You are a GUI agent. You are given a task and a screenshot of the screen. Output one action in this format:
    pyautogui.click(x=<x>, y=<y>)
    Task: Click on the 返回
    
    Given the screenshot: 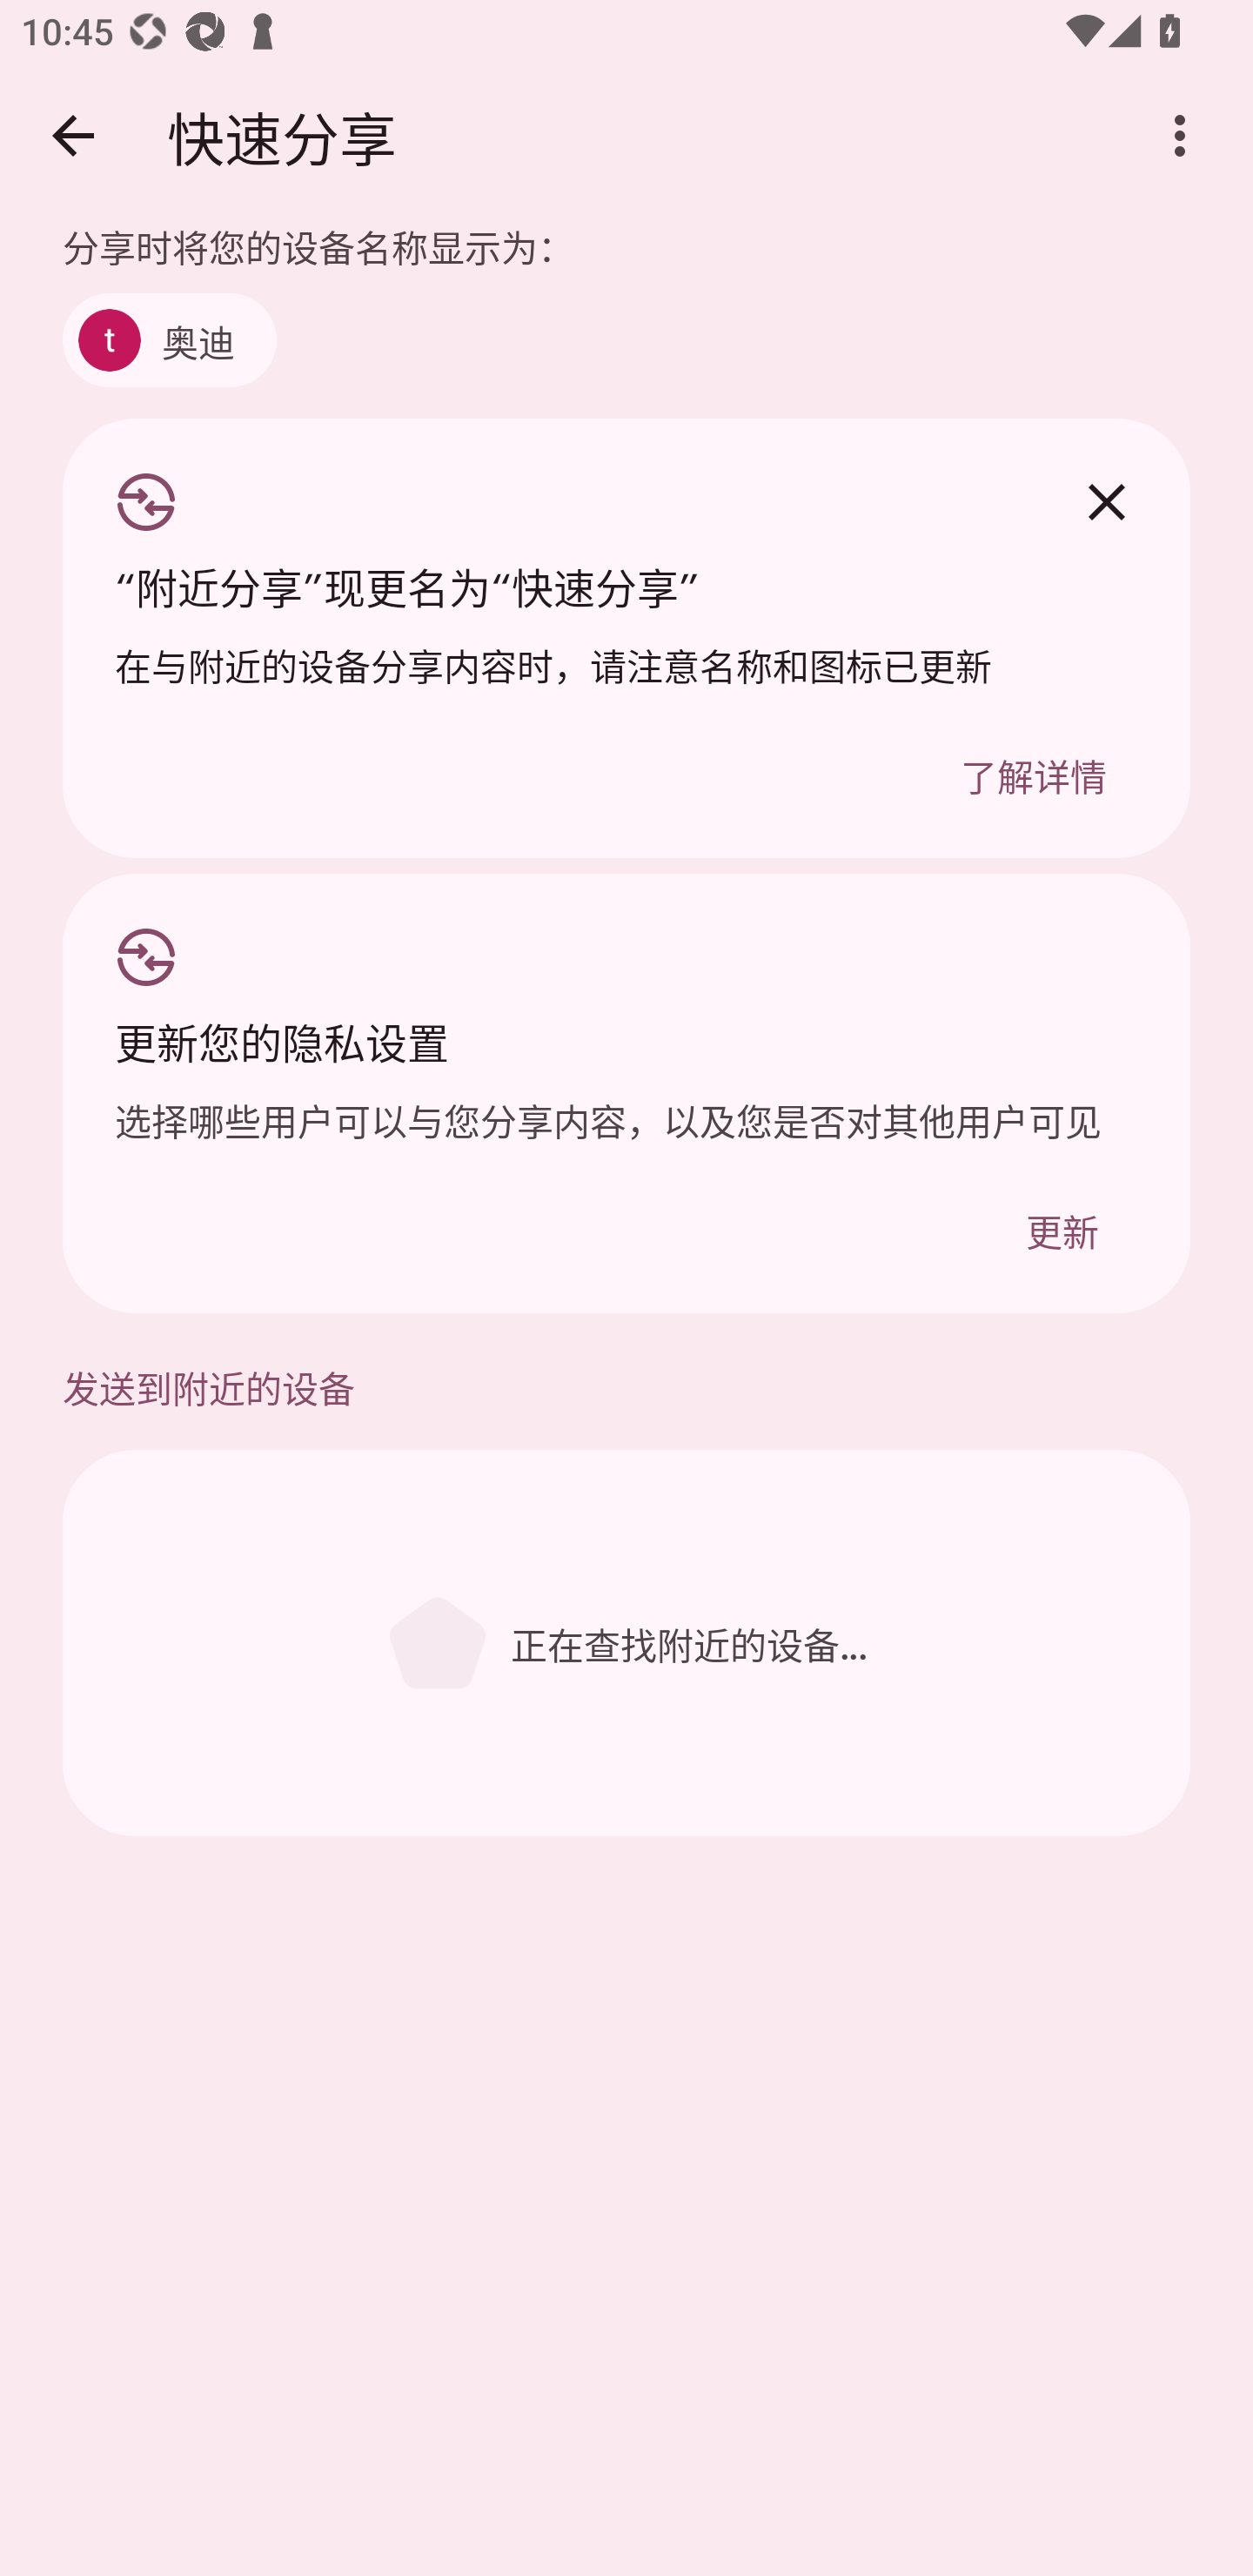 What is the action you would take?
    pyautogui.click(x=72, y=134)
    